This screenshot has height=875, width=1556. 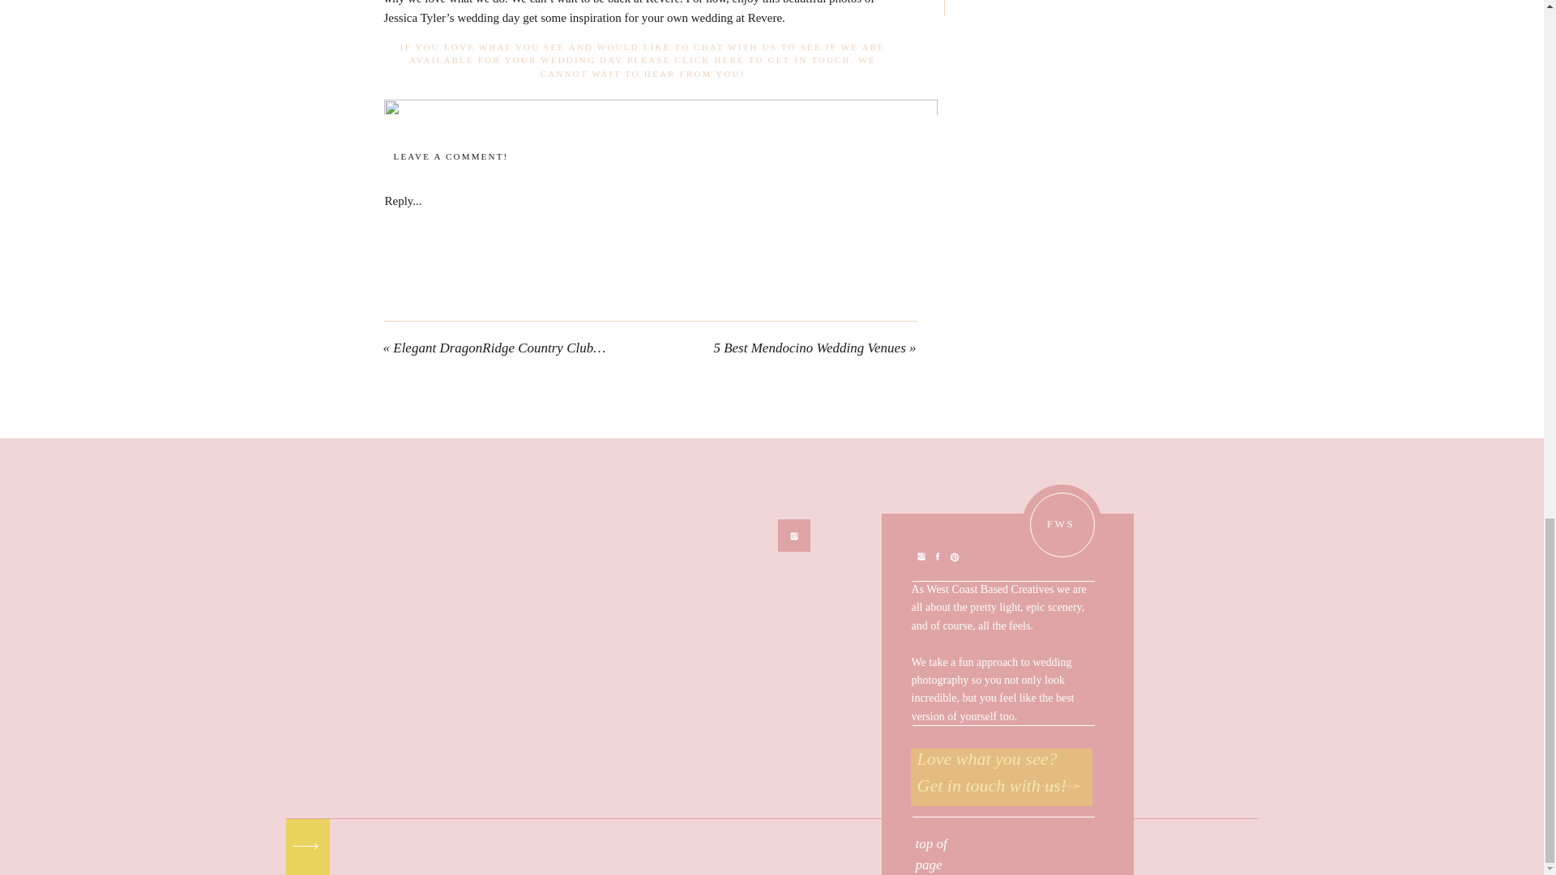 I want to click on Elegant DragonRidge Country Club Wedding, so click(x=519, y=348).